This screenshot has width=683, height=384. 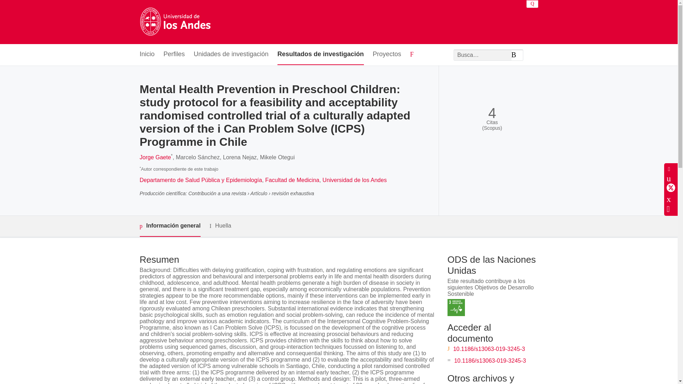 I want to click on Universidad de los Andes Inicio, so click(x=175, y=22).